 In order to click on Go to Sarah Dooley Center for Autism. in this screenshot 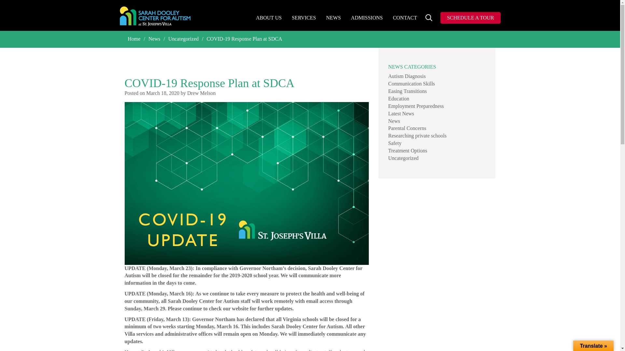, I will do `click(134, 39)`.